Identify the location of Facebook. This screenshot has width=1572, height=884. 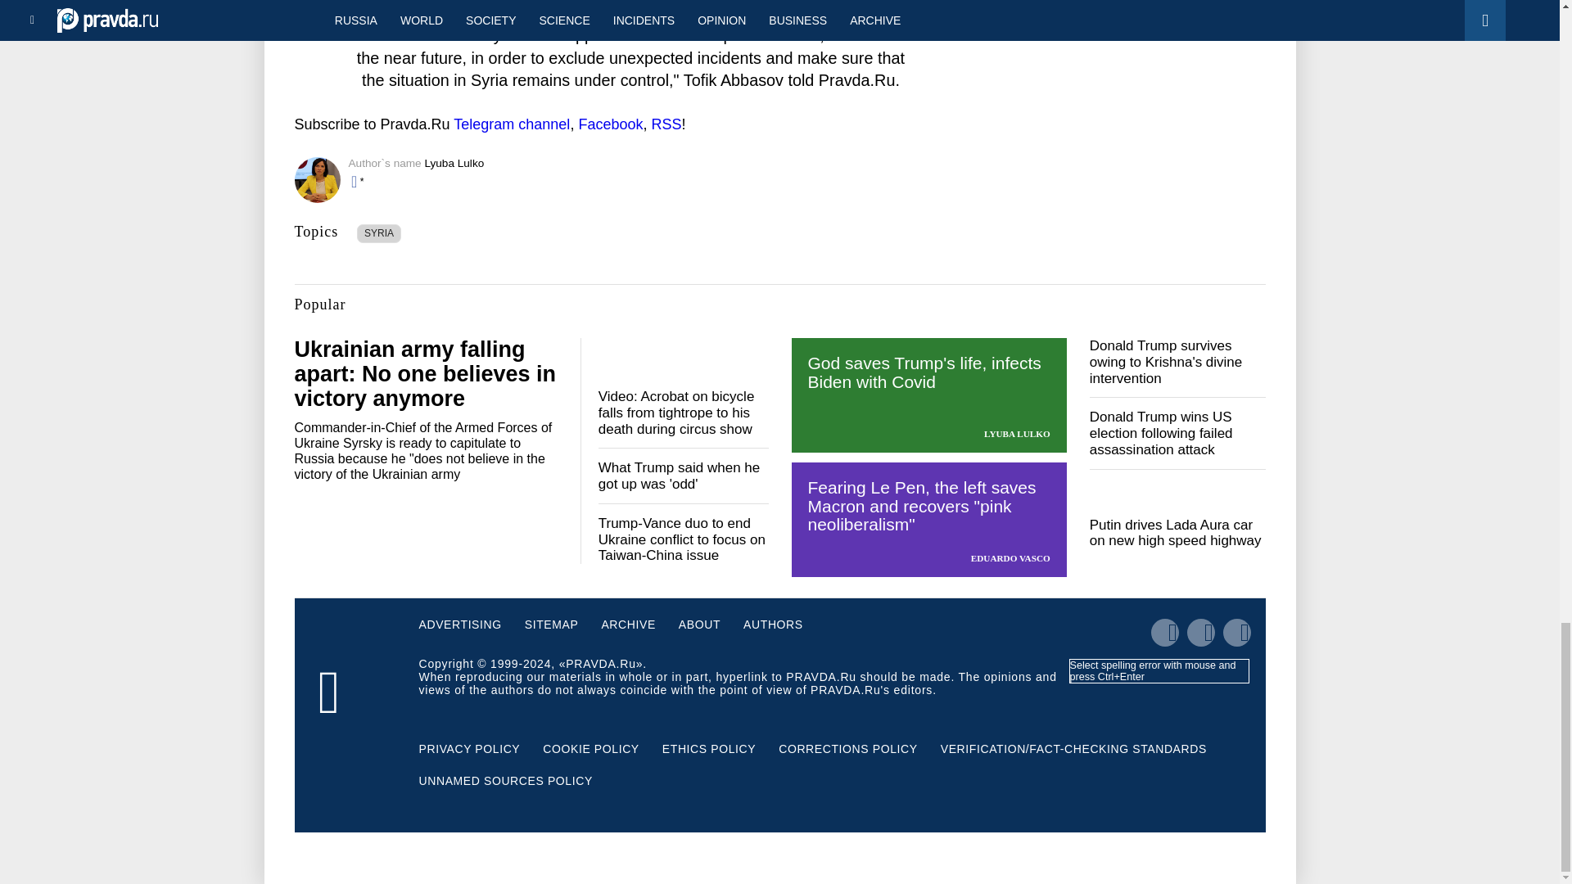
(611, 124).